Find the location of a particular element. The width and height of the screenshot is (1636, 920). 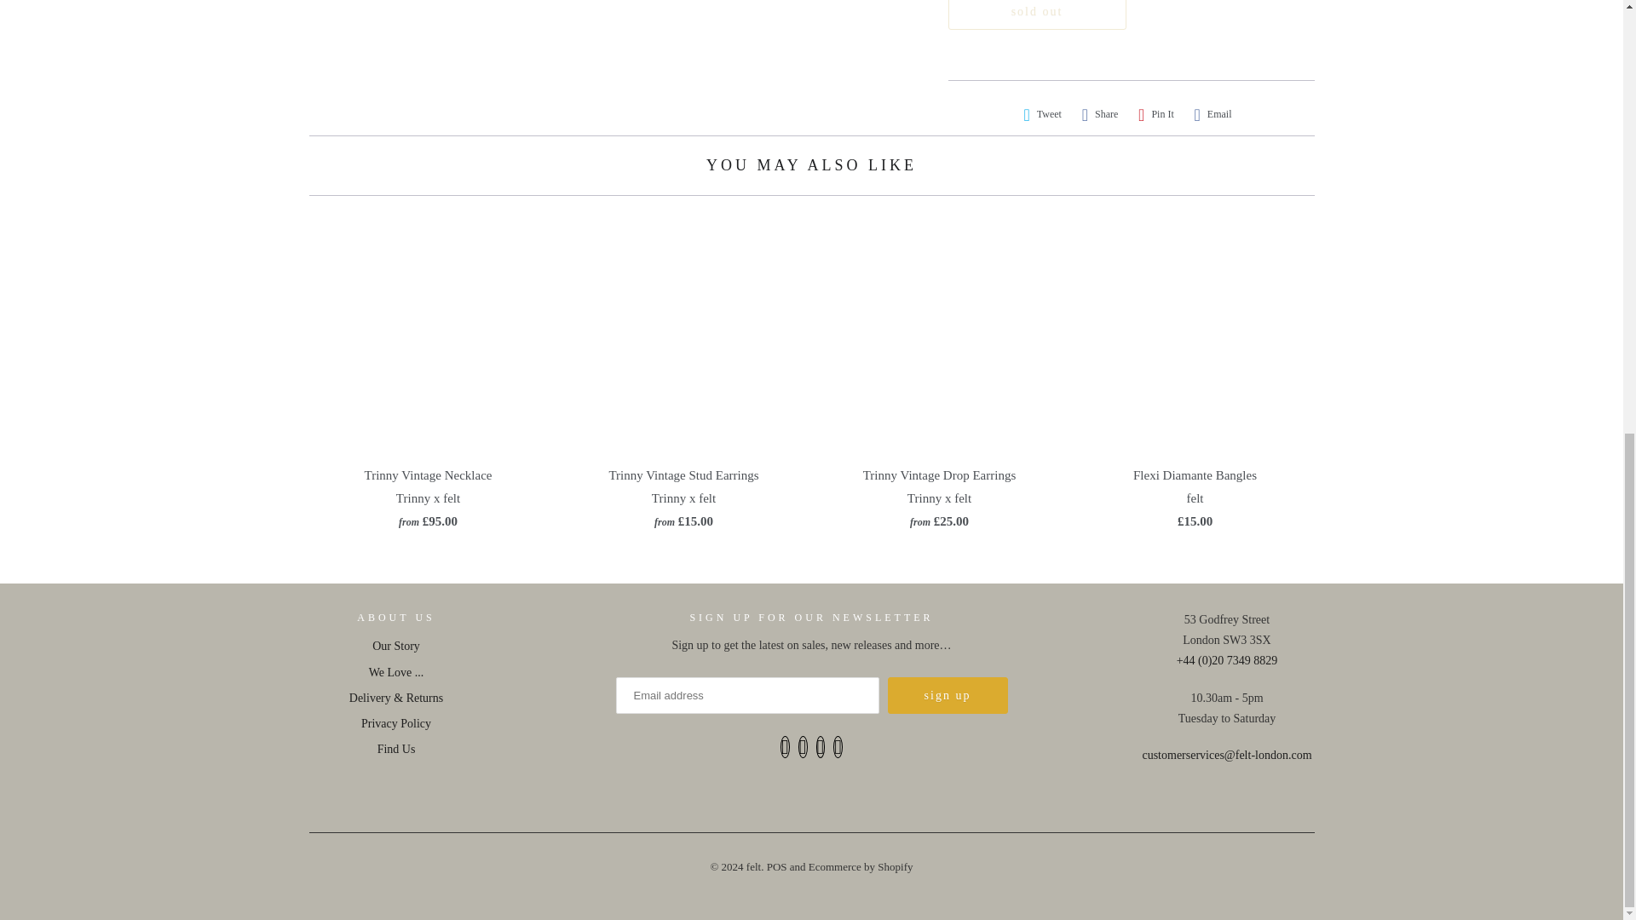

Share this on Twitter is located at coordinates (1043, 114).